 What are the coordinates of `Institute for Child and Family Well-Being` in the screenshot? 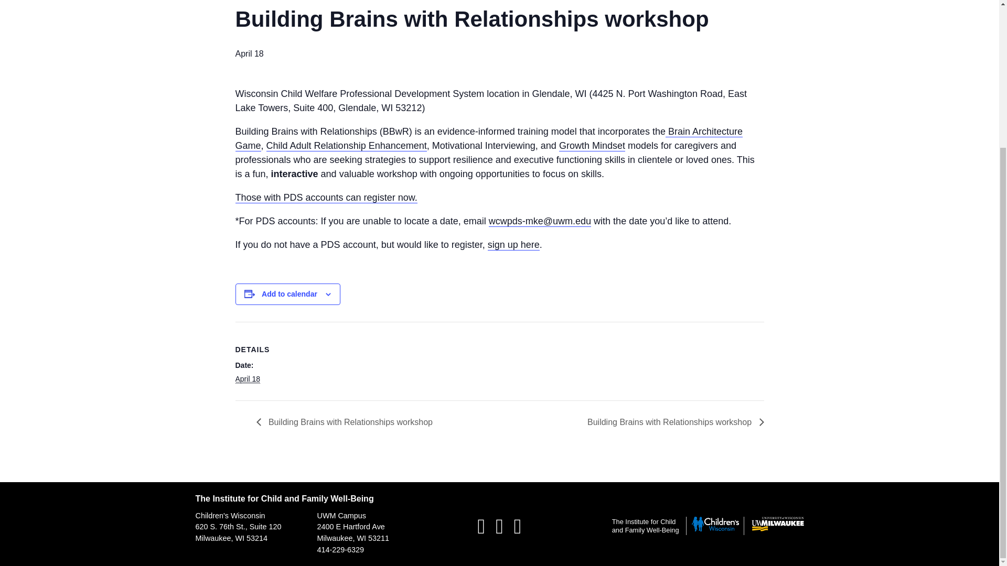 It's located at (645, 526).